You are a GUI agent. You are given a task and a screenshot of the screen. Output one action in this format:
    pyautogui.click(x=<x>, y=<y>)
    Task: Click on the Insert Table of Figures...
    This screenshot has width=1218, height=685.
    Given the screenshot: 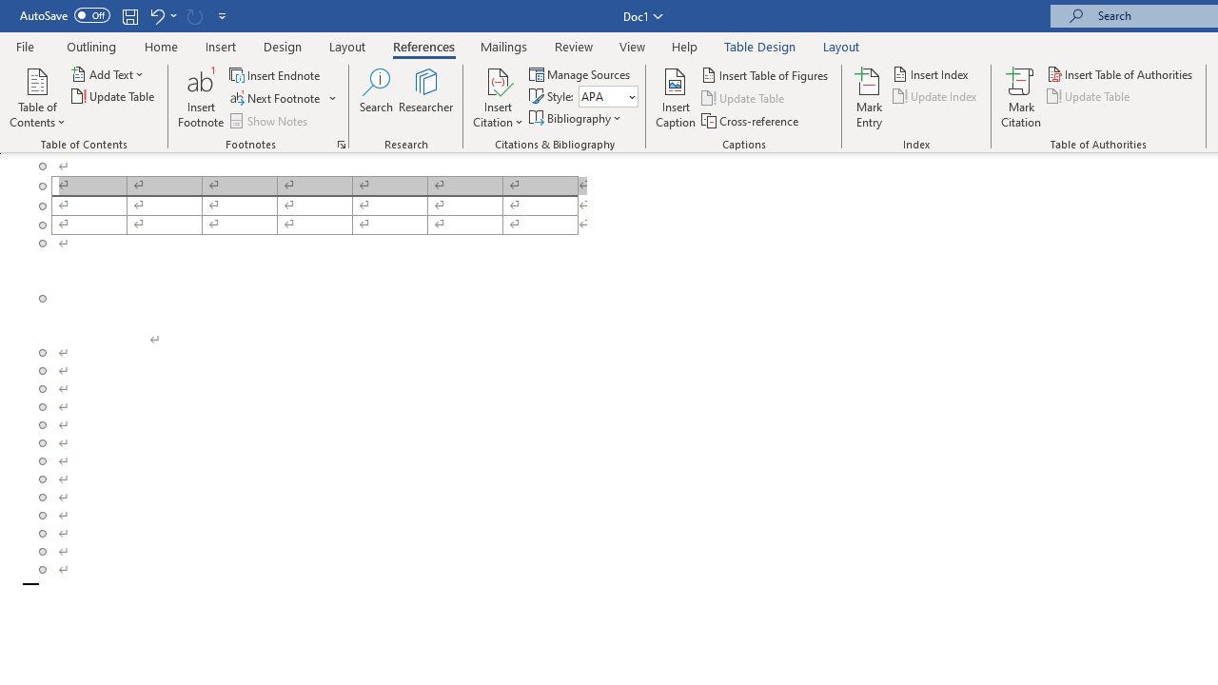 What is the action you would take?
    pyautogui.click(x=765, y=74)
    